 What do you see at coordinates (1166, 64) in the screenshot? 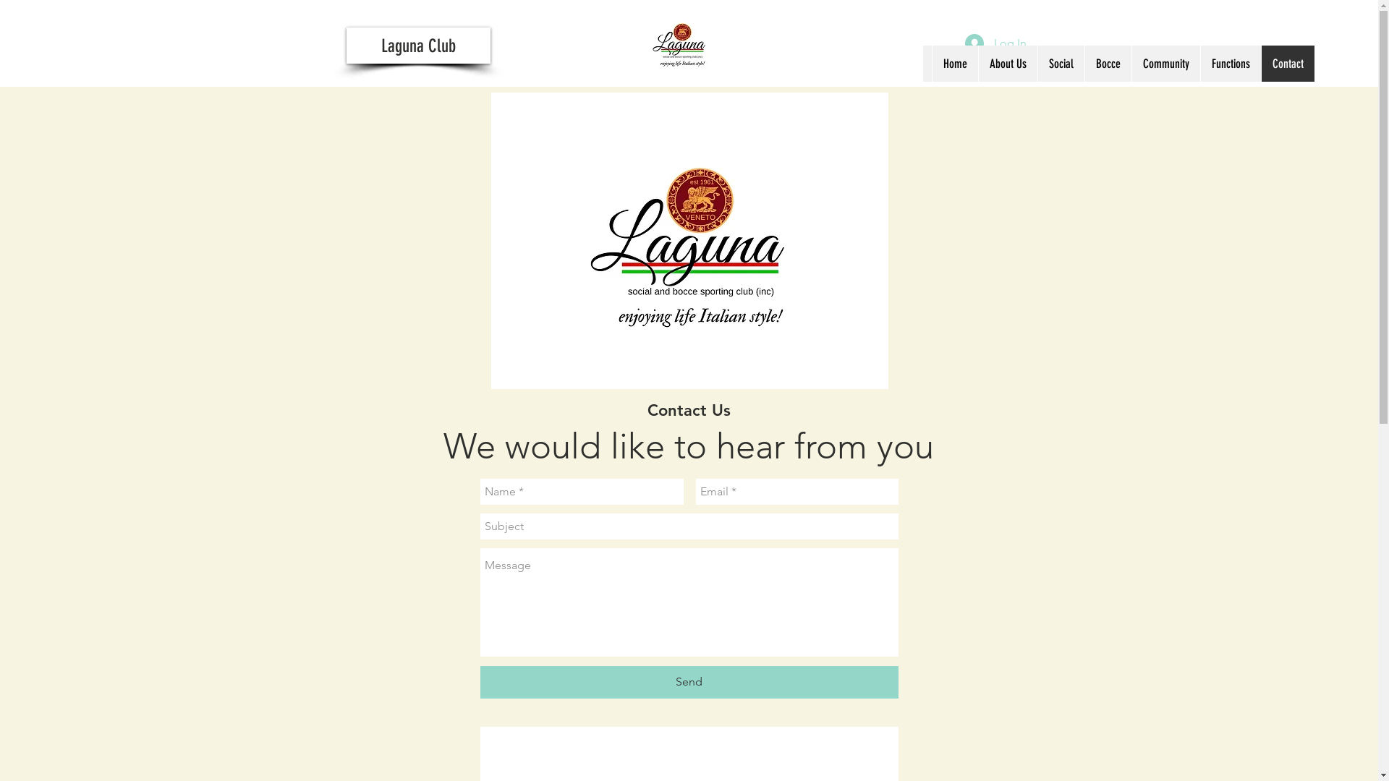
I see `Community` at bounding box center [1166, 64].